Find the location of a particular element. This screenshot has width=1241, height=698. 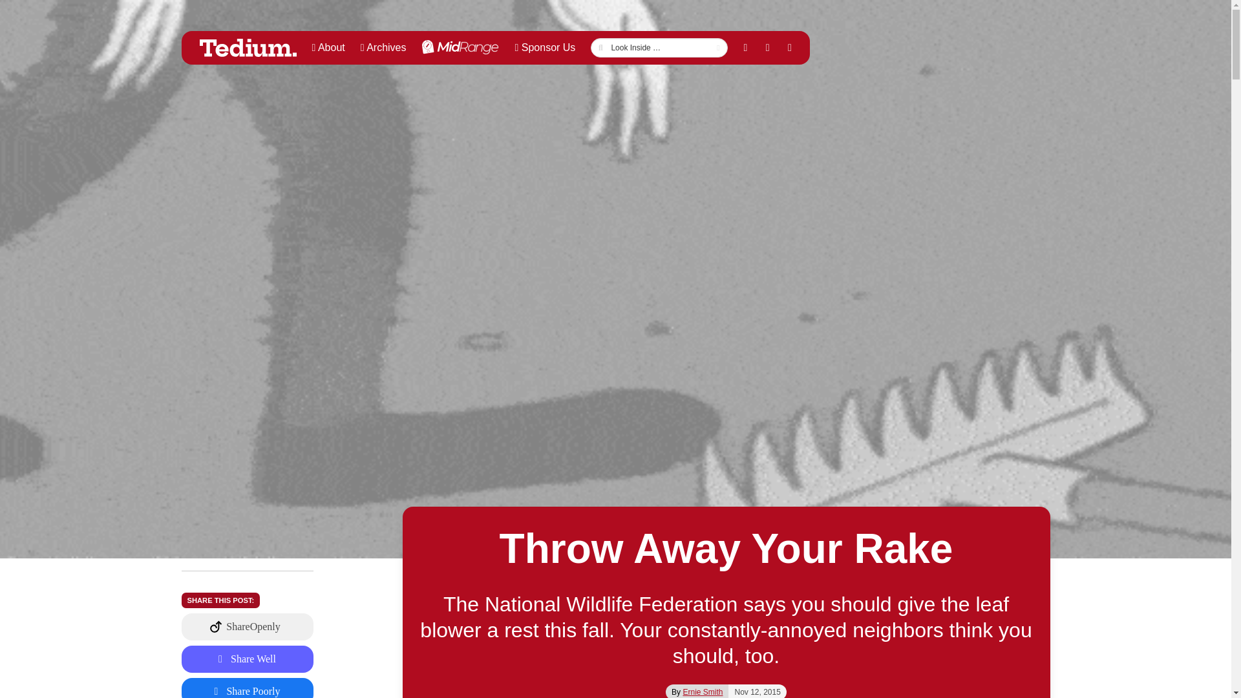

.is-facebook is located at coordinates (247, 688).